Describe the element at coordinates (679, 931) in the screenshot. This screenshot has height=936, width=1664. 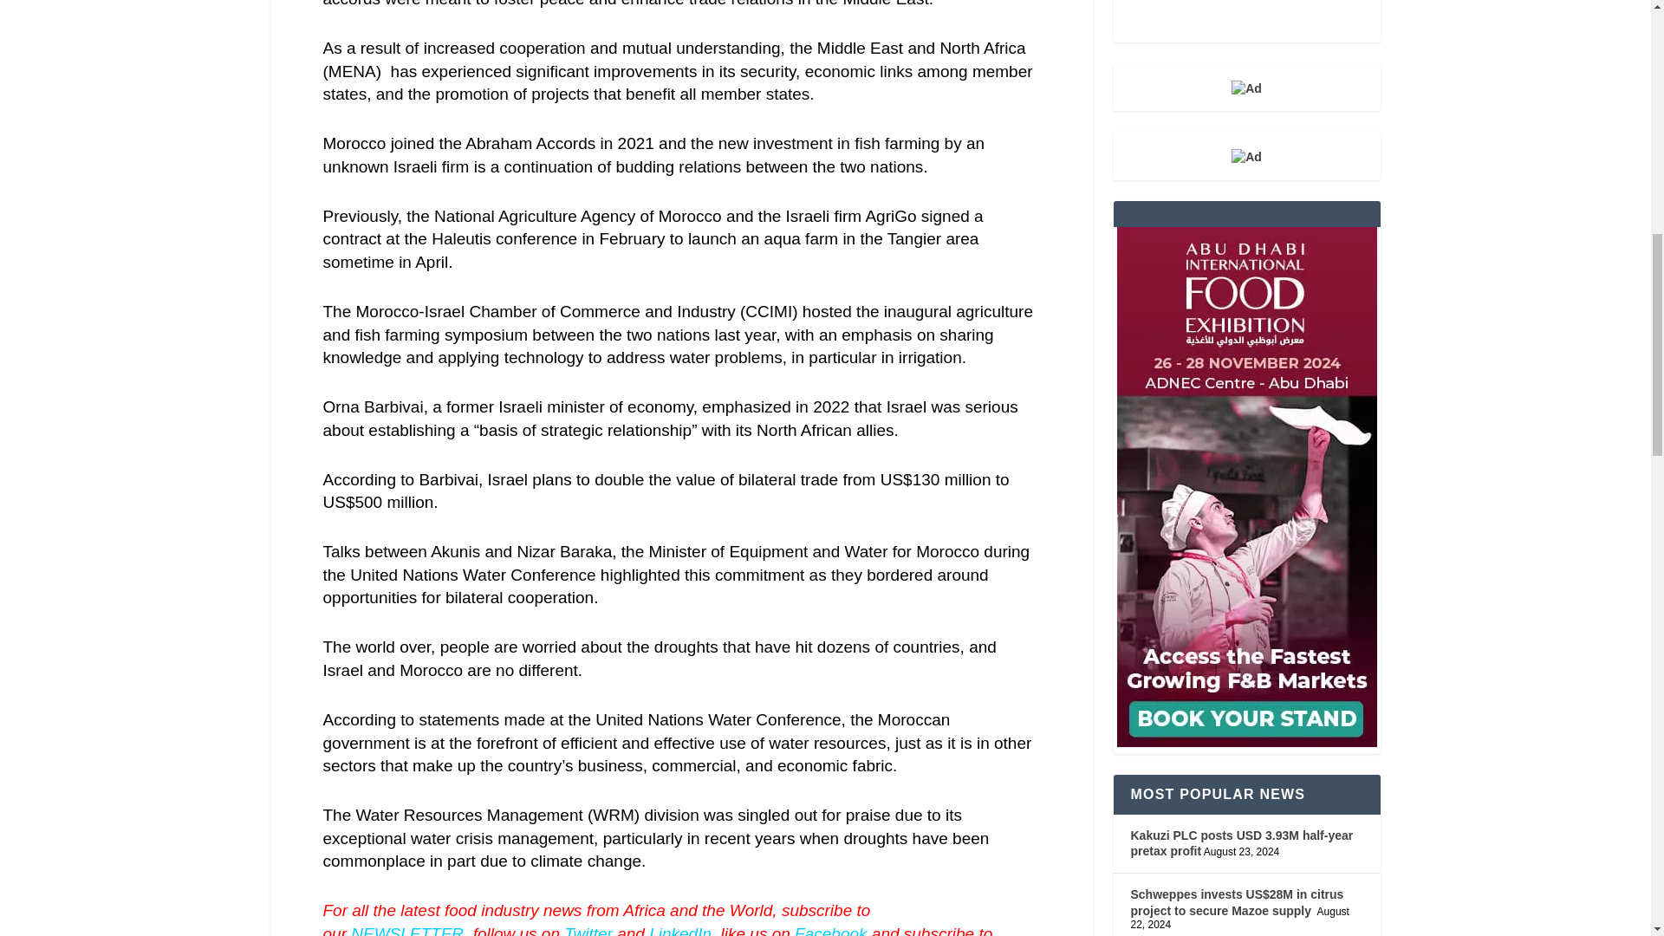
I see `LinkedIn` at that location.